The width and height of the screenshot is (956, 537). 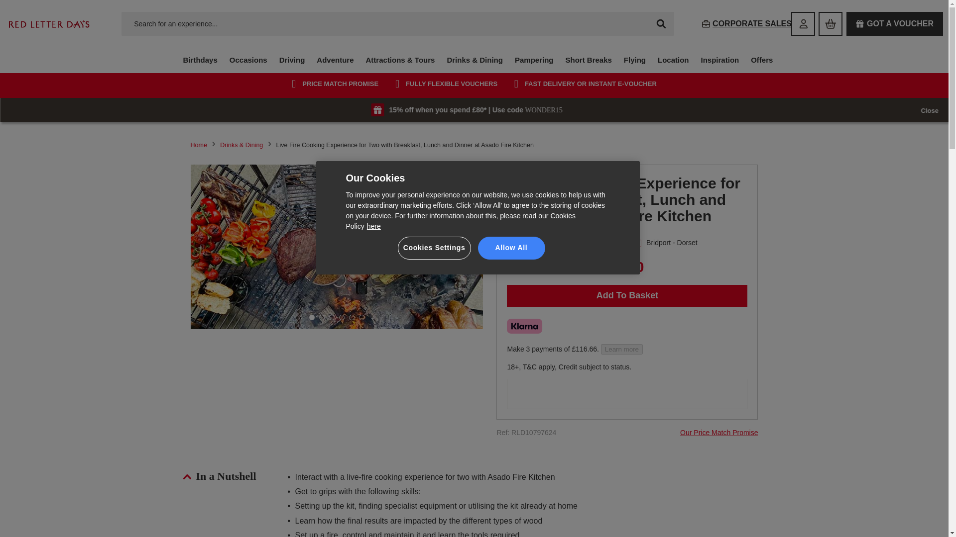 I want to click on CORPORATE SALES, so click(x=746, y=24).